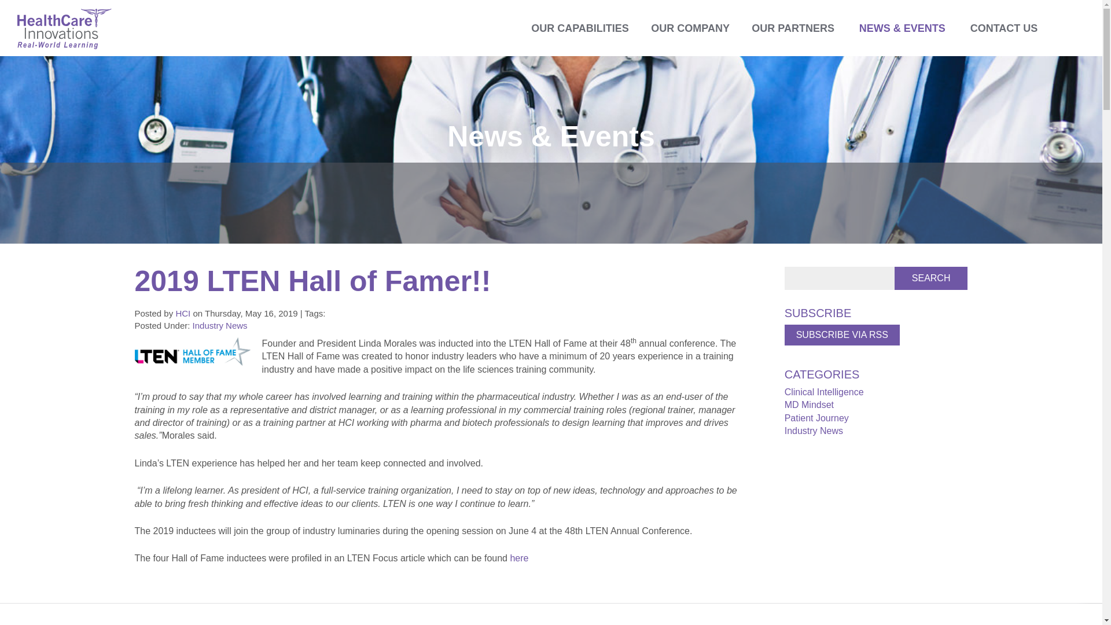 The width and height of the screenshot is (1111, 625). Describe the element at coordinates (184, 313) in the screenshot. I see `HCI` at that location.